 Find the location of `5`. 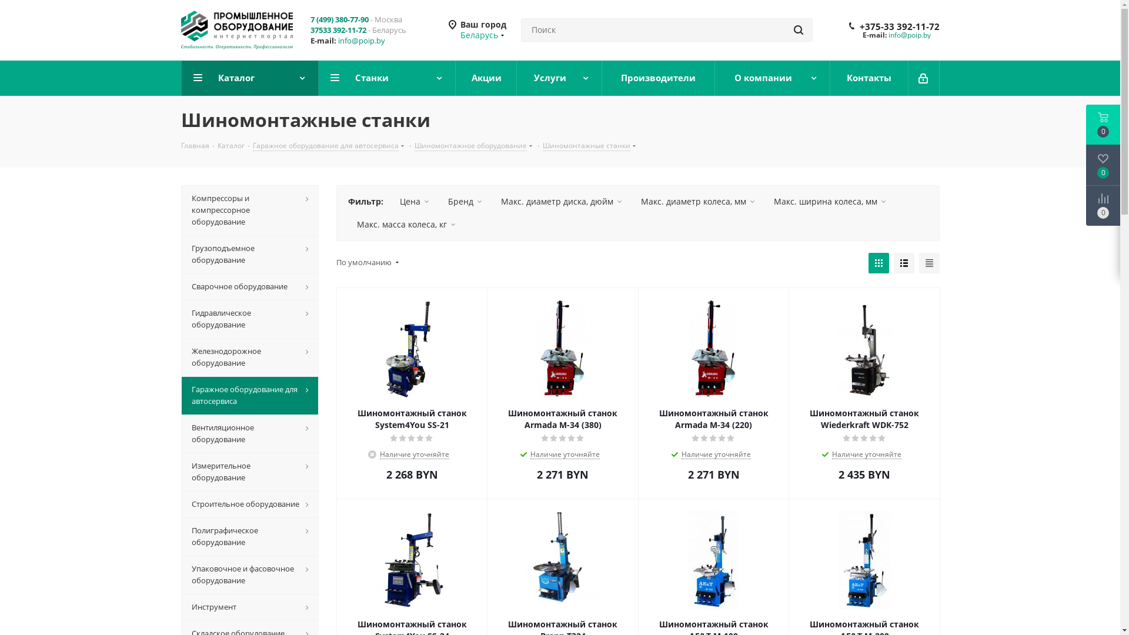

5 is located at coordinates (429, 439).